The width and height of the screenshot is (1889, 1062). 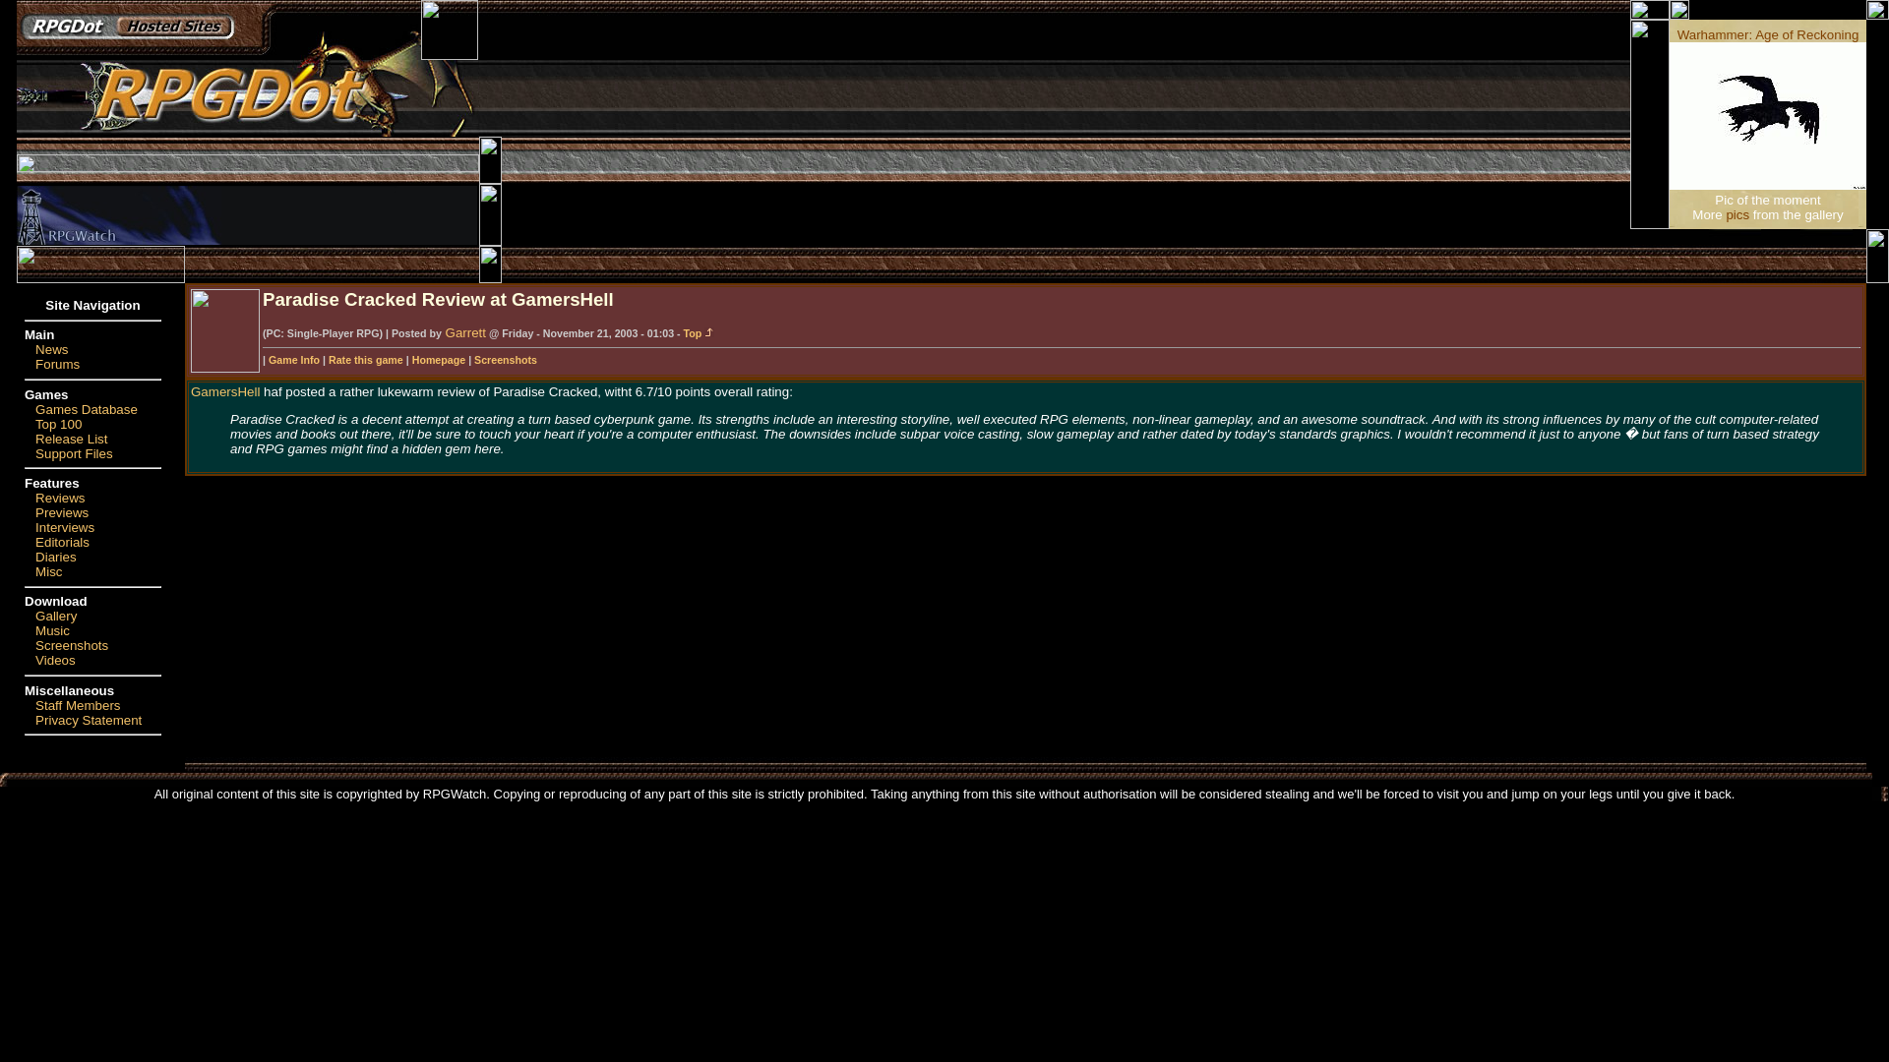 What do you see at coordinates (51, 348) in the screenshot?
I see `News` at bounding box center [51, 348].